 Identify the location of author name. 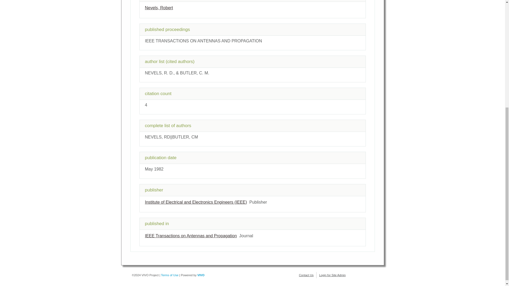
(159, 7).